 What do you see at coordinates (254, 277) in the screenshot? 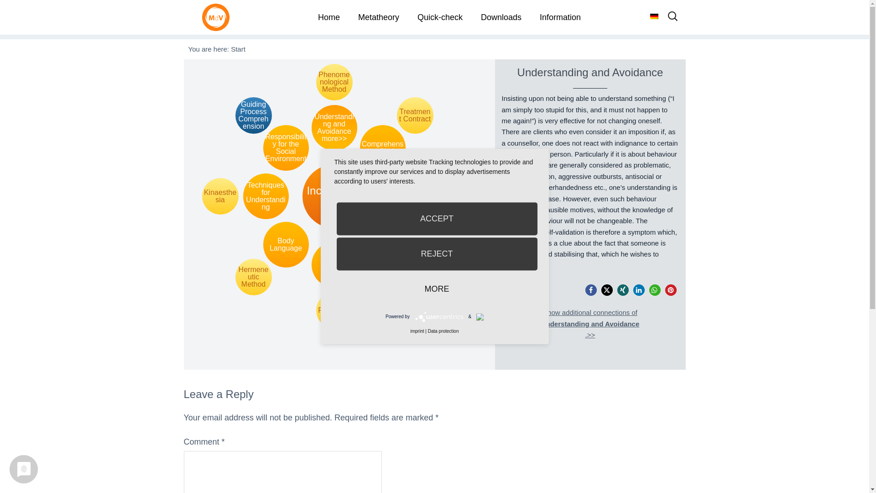
I see `Hermeneutic Method` at bounding box center [254, 277].